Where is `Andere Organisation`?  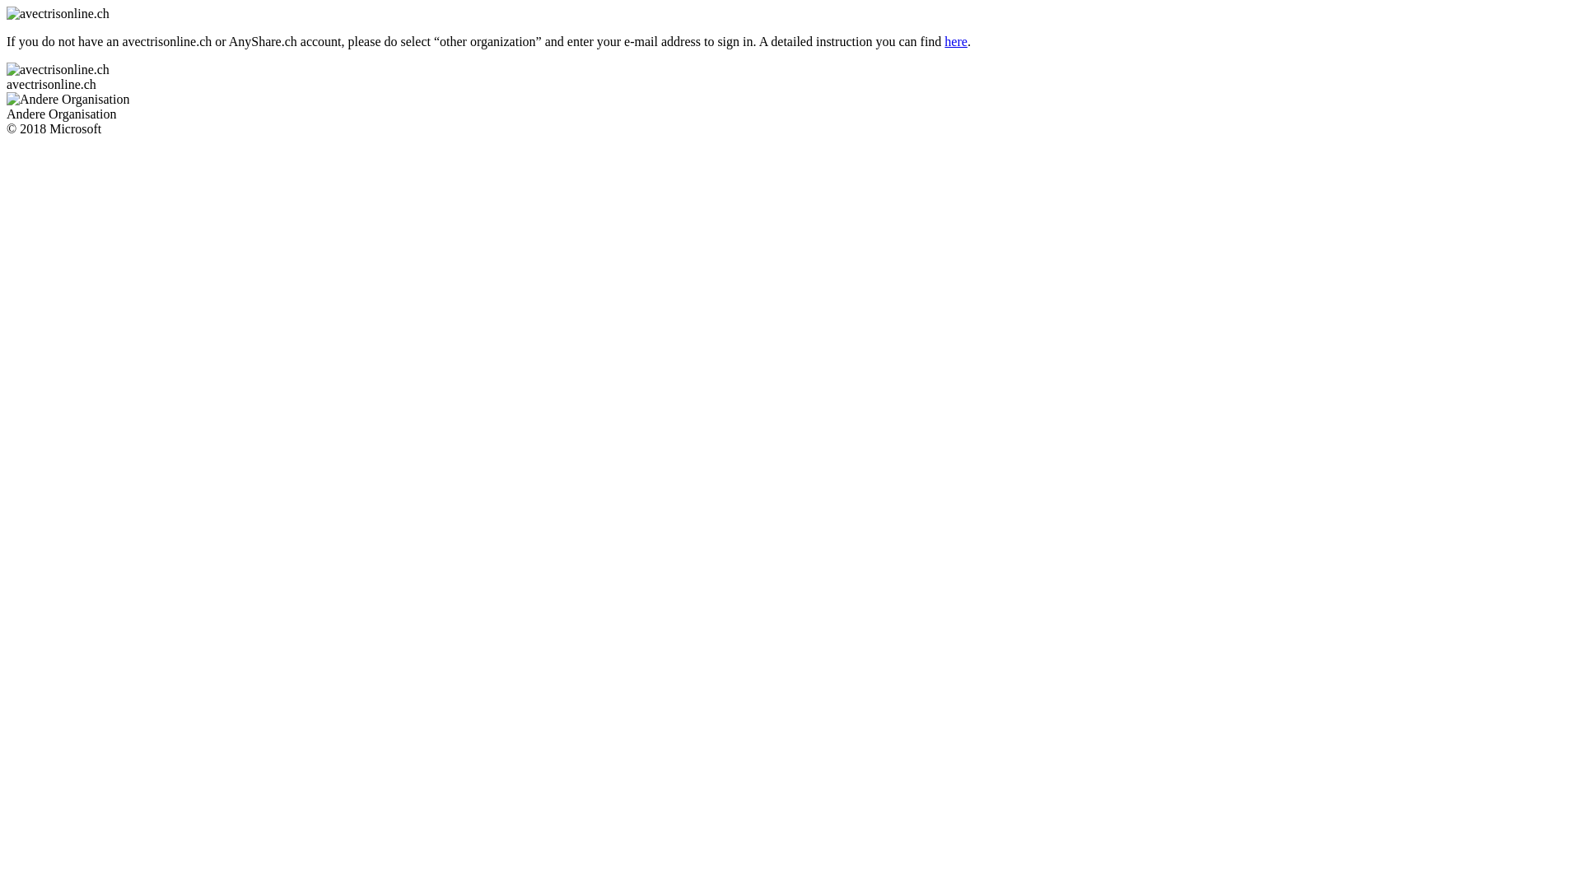 Andere Organisation is located at coordinates (790, 107).